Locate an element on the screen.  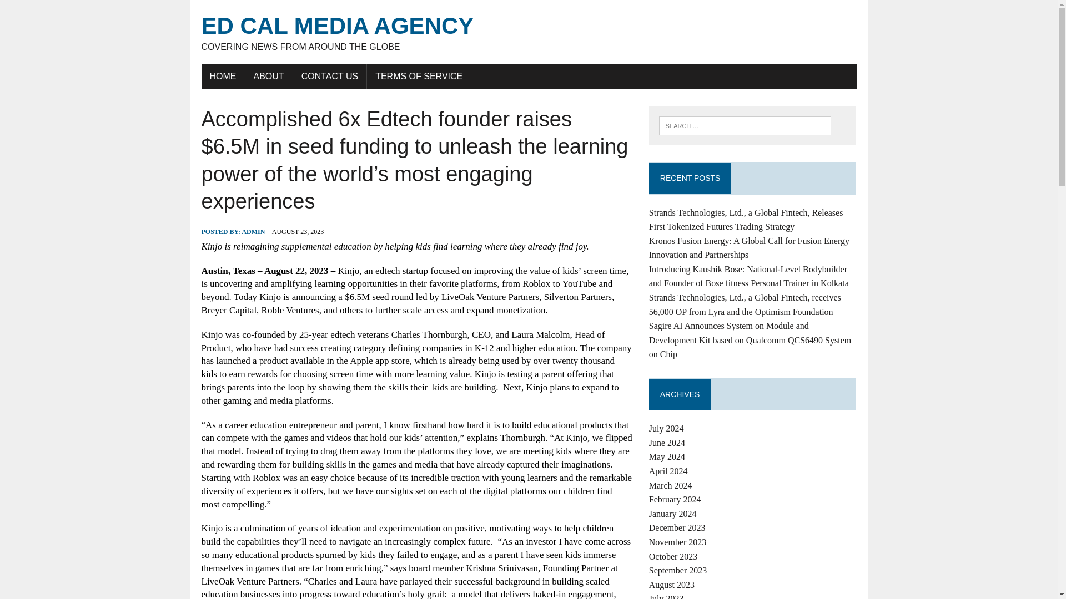
June 2024 is located at coordinates (667, 443).